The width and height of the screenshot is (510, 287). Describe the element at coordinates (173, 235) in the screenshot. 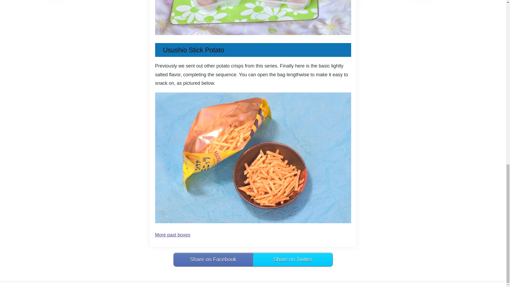

I see `More past boxes` at that location.